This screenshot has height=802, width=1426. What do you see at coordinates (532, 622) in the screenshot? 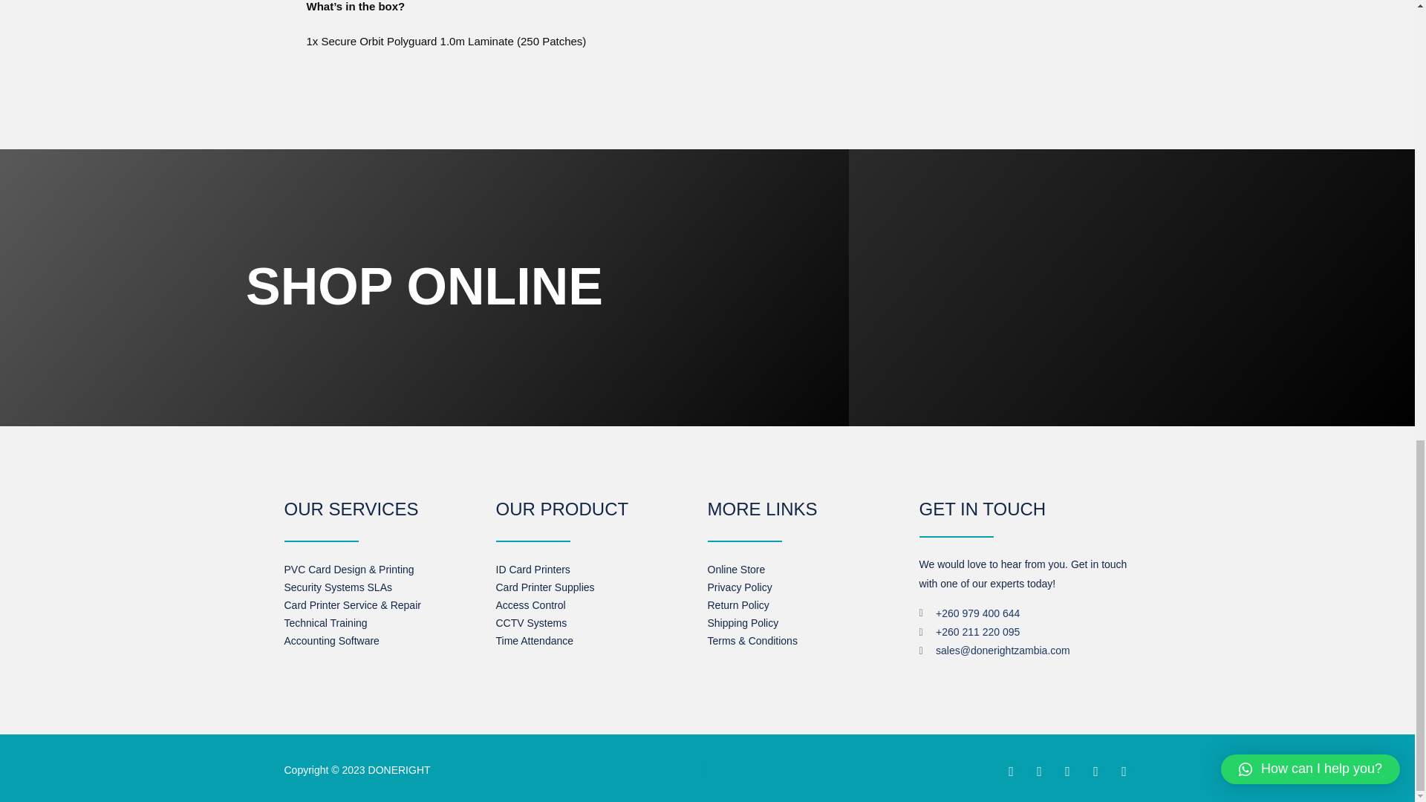
I see `CCTV Systems` at bounding box center [532, 622].